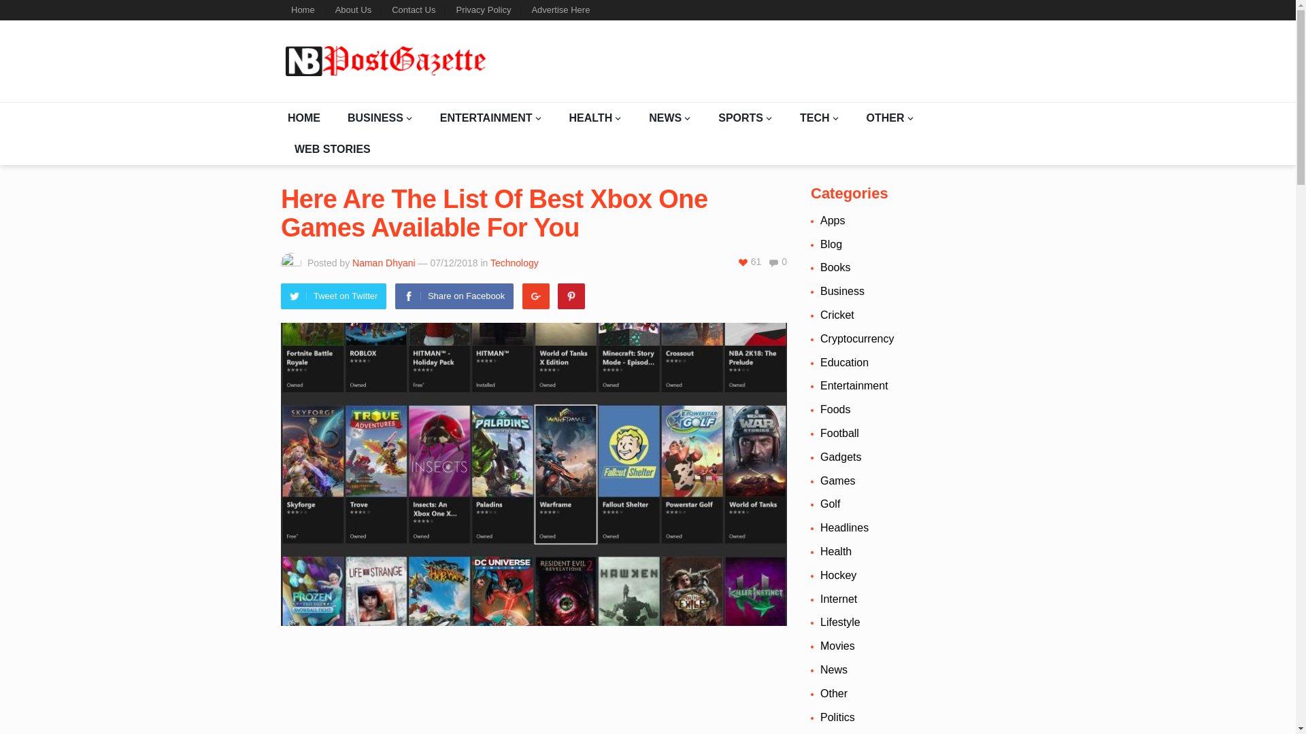 The width and height of the screenshot is (1306, 734). I want to click on OTHER, so click(890, 118).